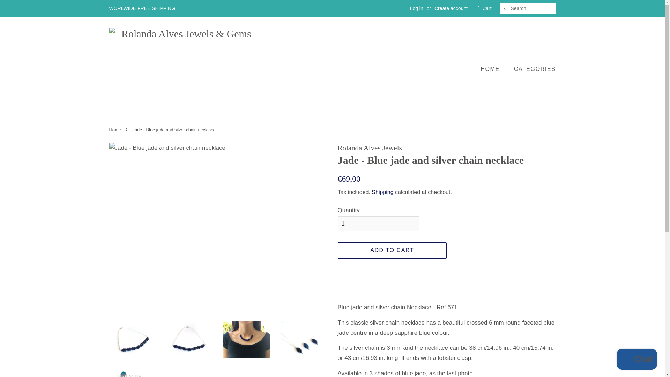  Describe the element at coordinates (116, 130) in the screenshot. I see `Home` at that location.